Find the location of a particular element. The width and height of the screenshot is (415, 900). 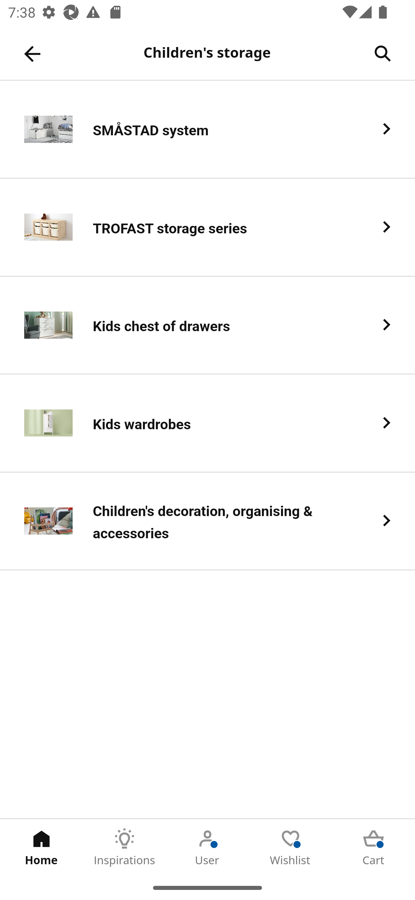

Kids wardrobes is located at coordinates (207, 423).